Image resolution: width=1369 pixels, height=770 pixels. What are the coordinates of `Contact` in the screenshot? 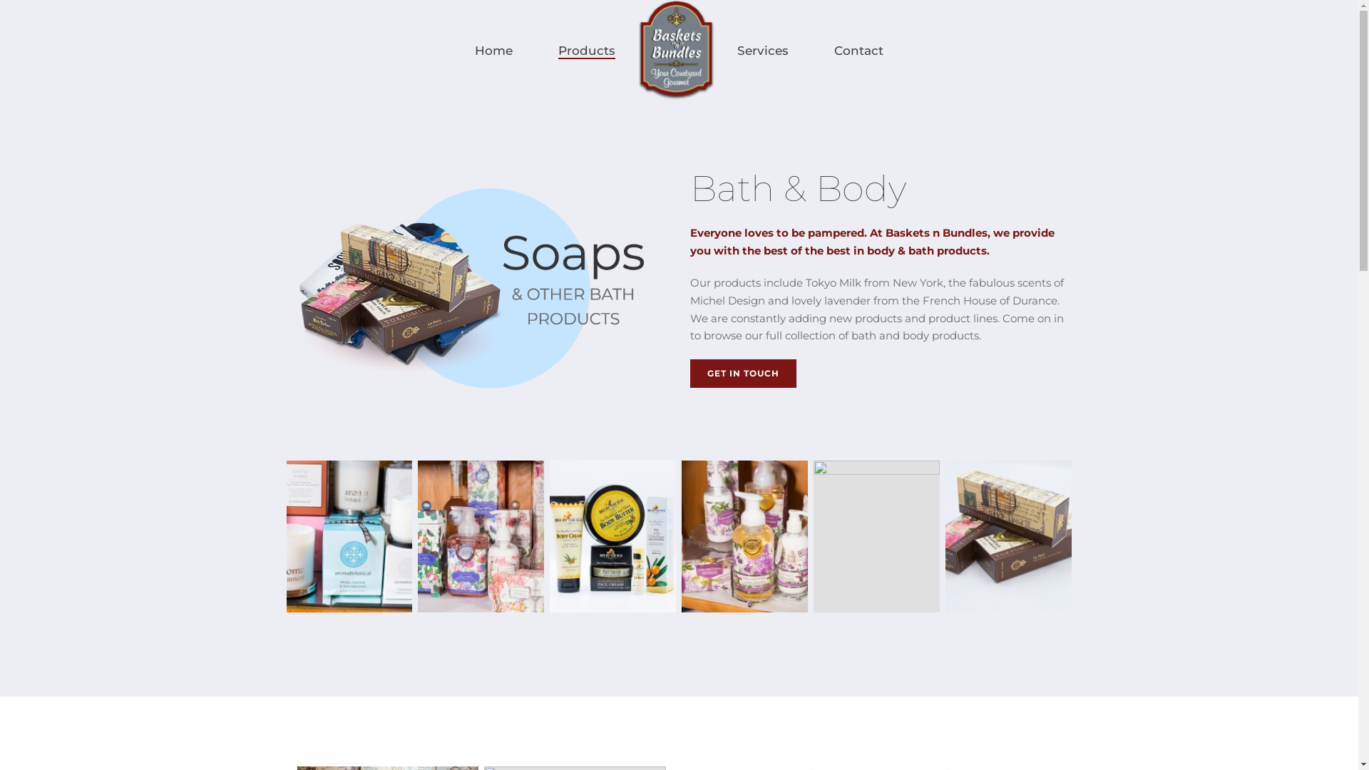 It's located at (858, 51).